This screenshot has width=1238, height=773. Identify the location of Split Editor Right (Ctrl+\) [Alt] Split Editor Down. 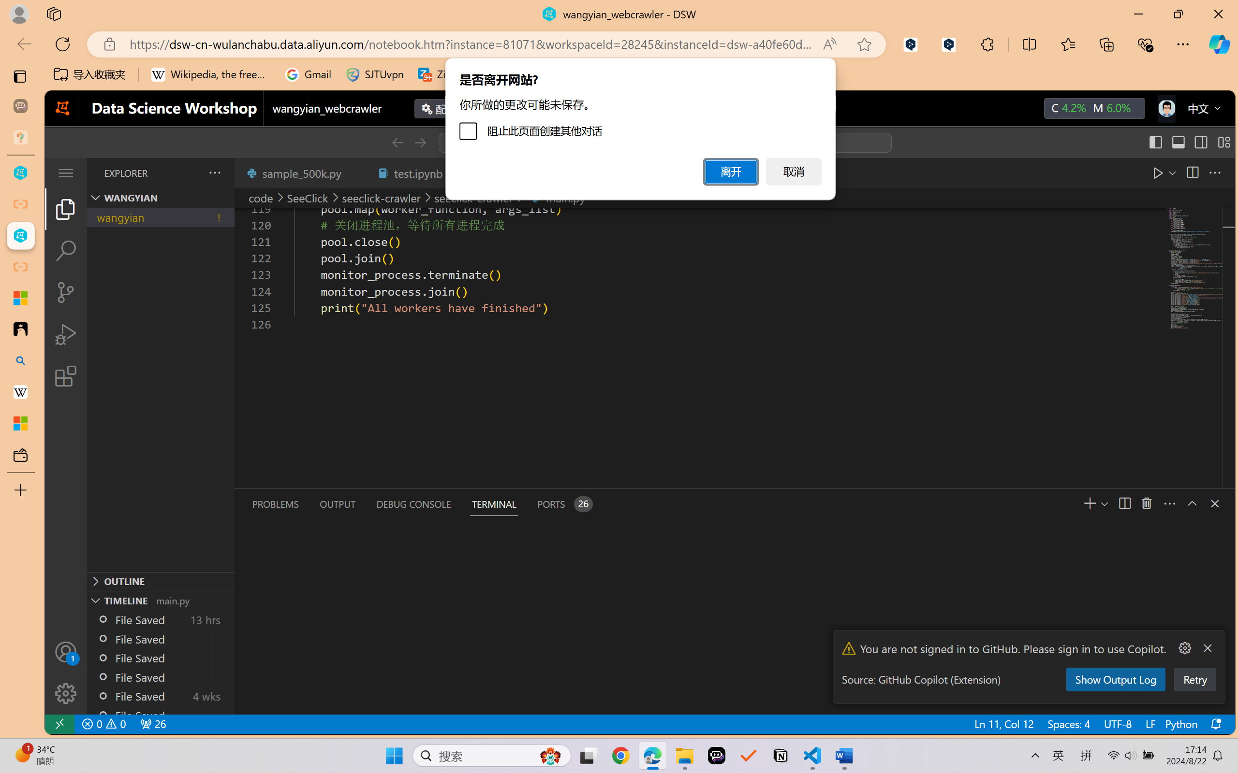
(1192, 172).